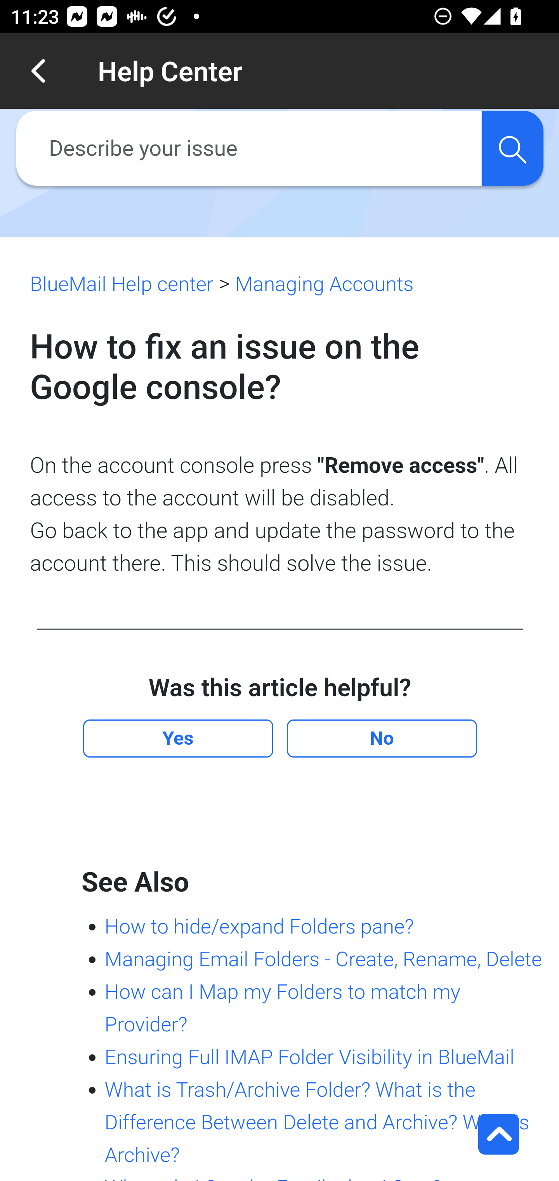  I want to click on How to hide/expand Folders pane?, so click(259, 926).